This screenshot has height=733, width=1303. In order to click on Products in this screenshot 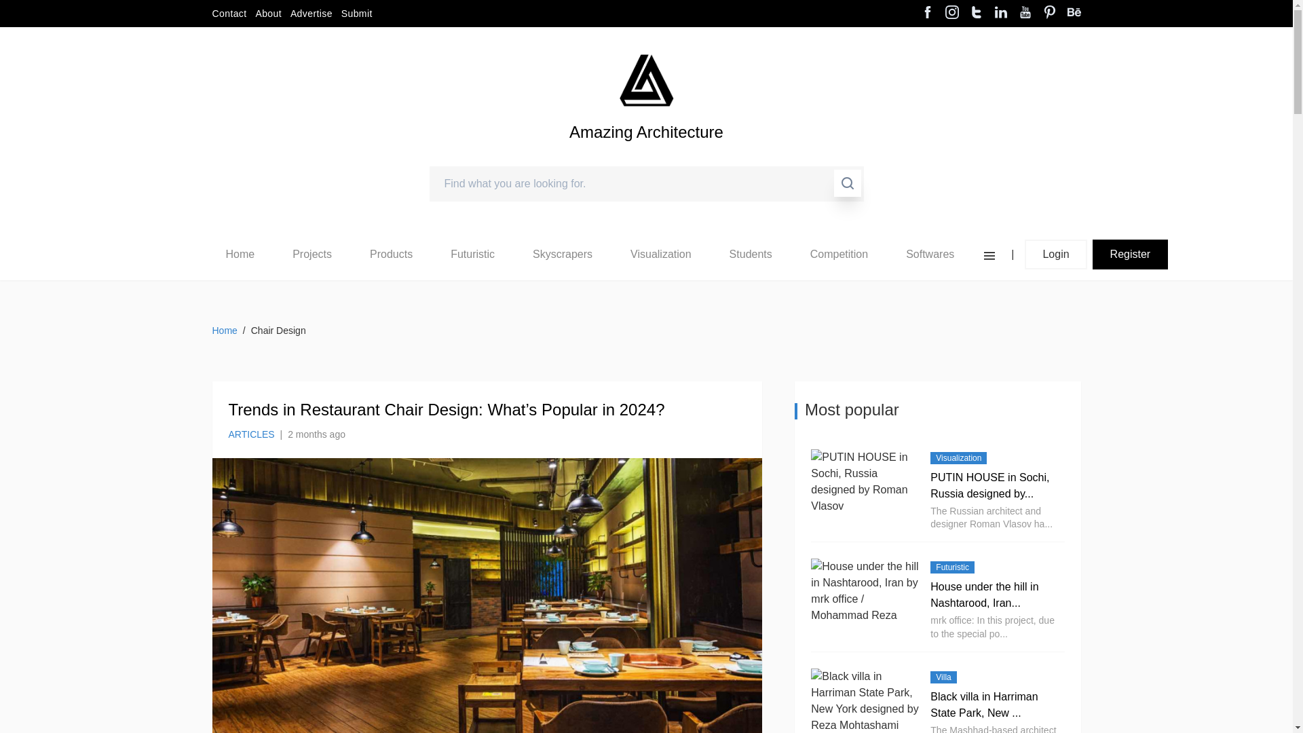, I will do `click(391, 254)`.